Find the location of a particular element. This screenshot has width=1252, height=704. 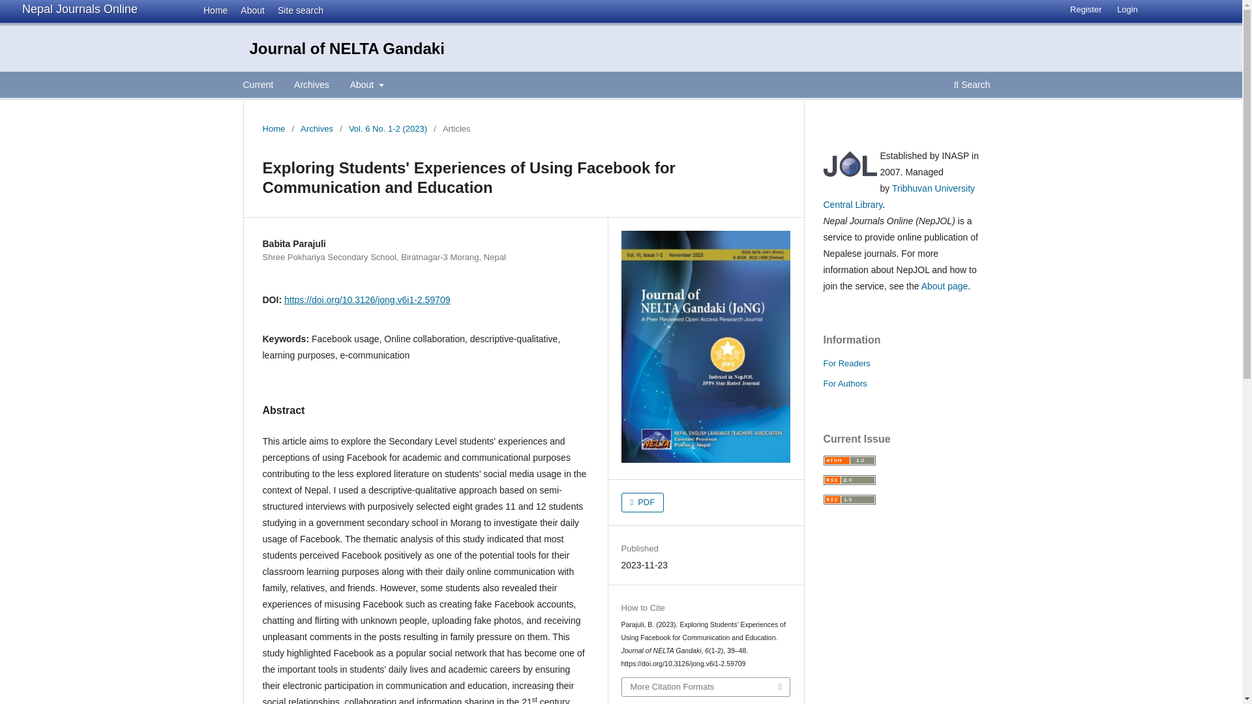

Register is located at coordinates (1085, 10).